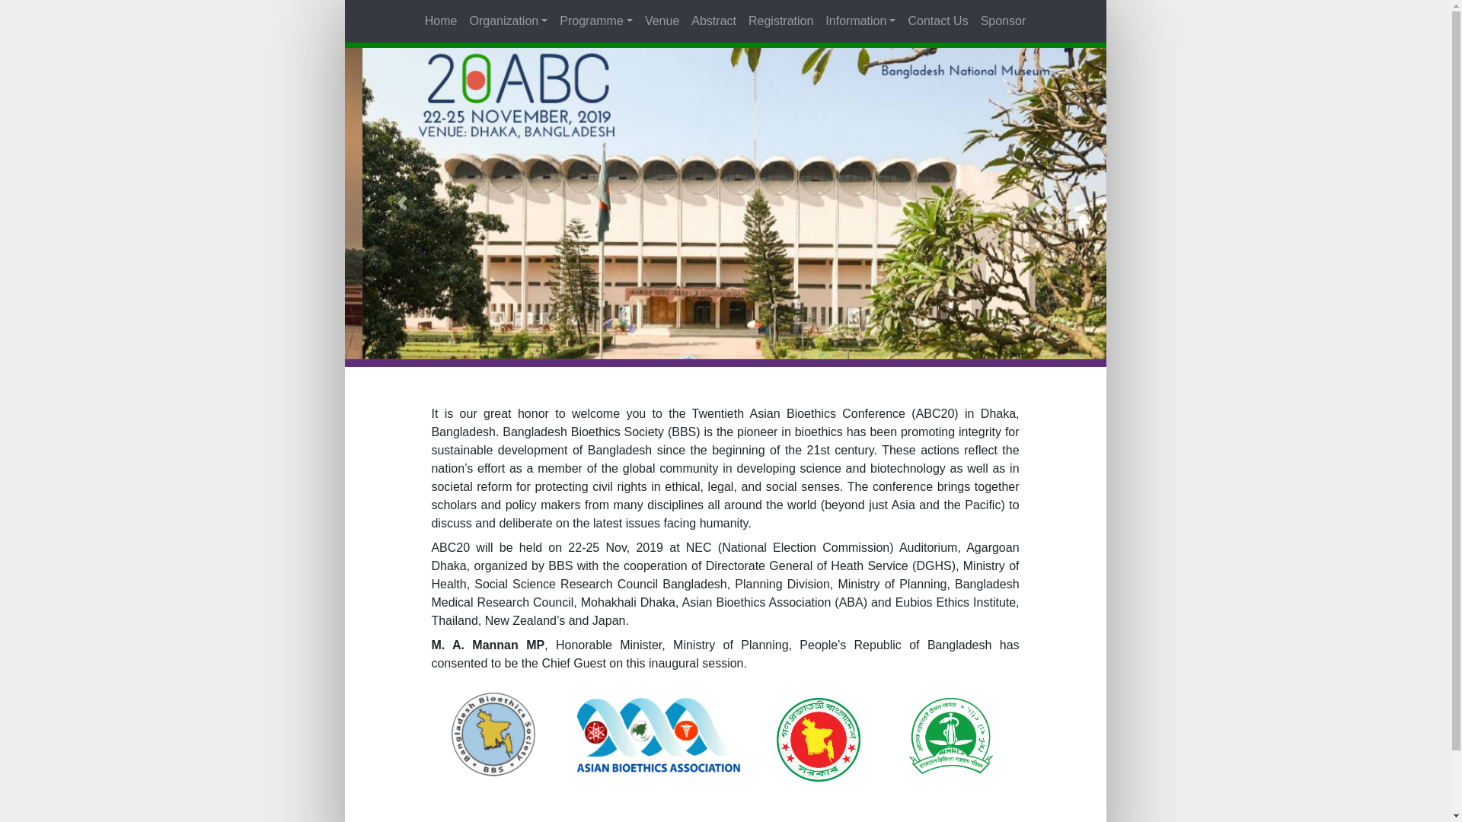 This screenshot has width=1462, height=822. What do you see at coordinates (662, 21) in the screenshot?
I see `Venue` at bounding box center [662, 21].